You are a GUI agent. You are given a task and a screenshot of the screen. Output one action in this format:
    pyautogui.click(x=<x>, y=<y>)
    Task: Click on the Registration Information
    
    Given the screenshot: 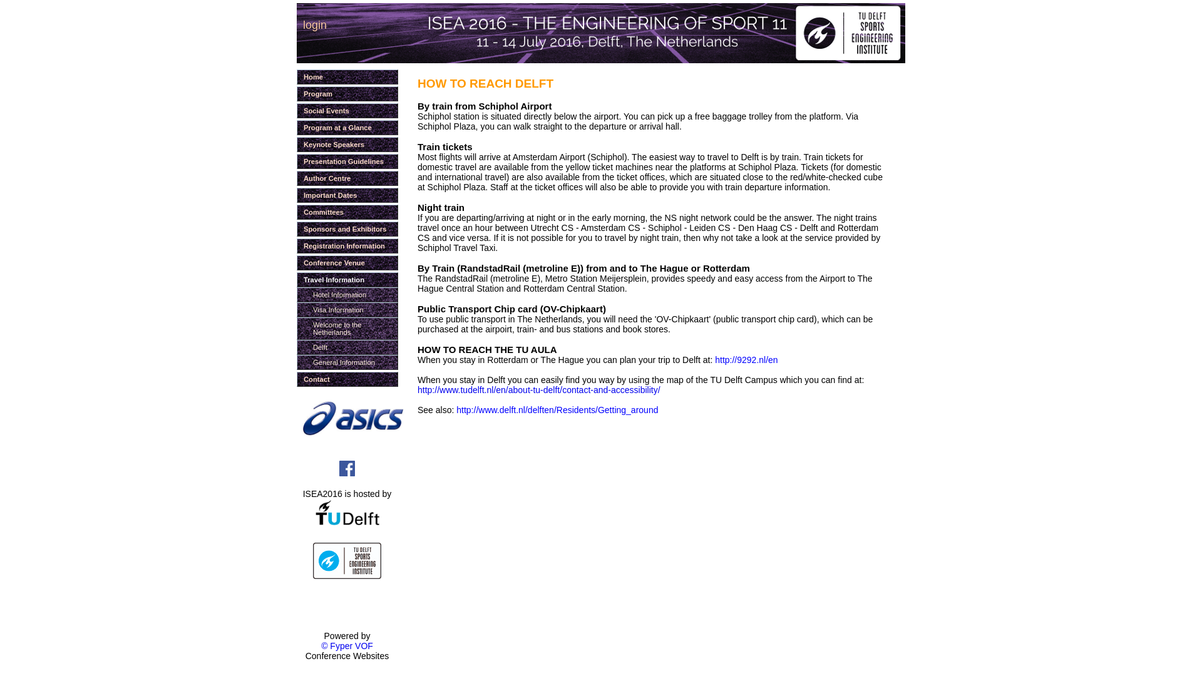 What is the action you would take?
    pyautogui.click(x=347, y=246)
    